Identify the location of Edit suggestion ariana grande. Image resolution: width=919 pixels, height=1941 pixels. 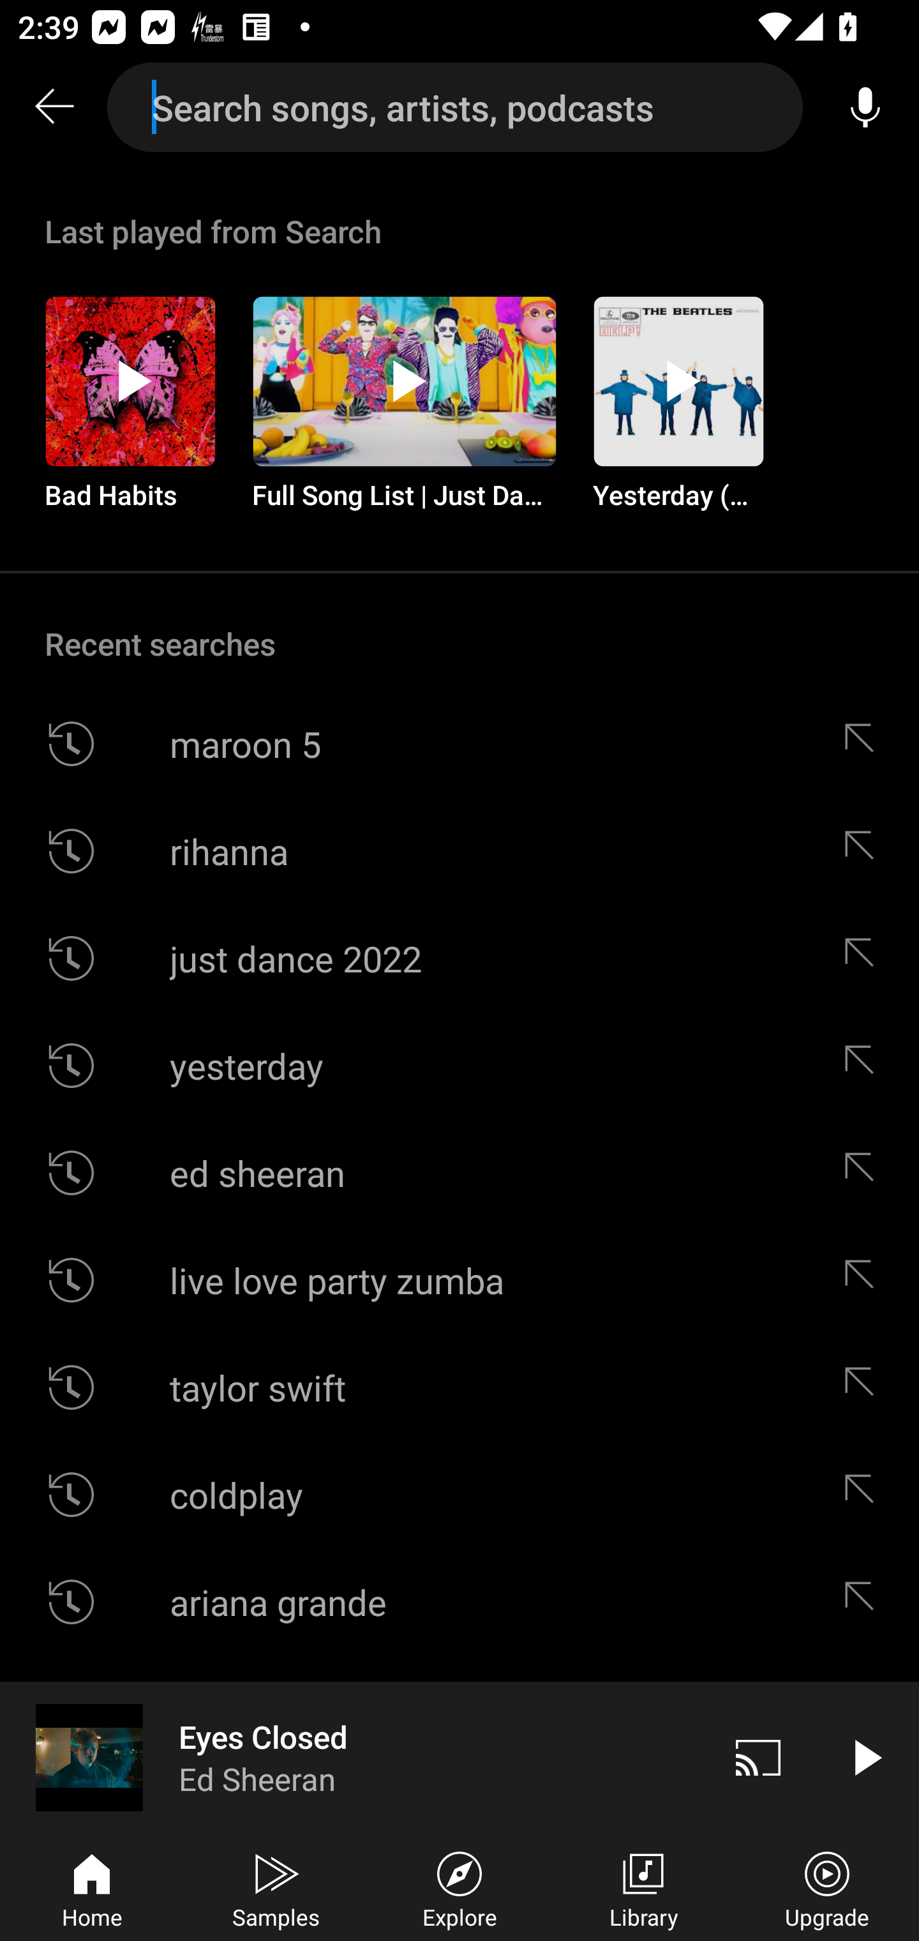
(865, 1602).